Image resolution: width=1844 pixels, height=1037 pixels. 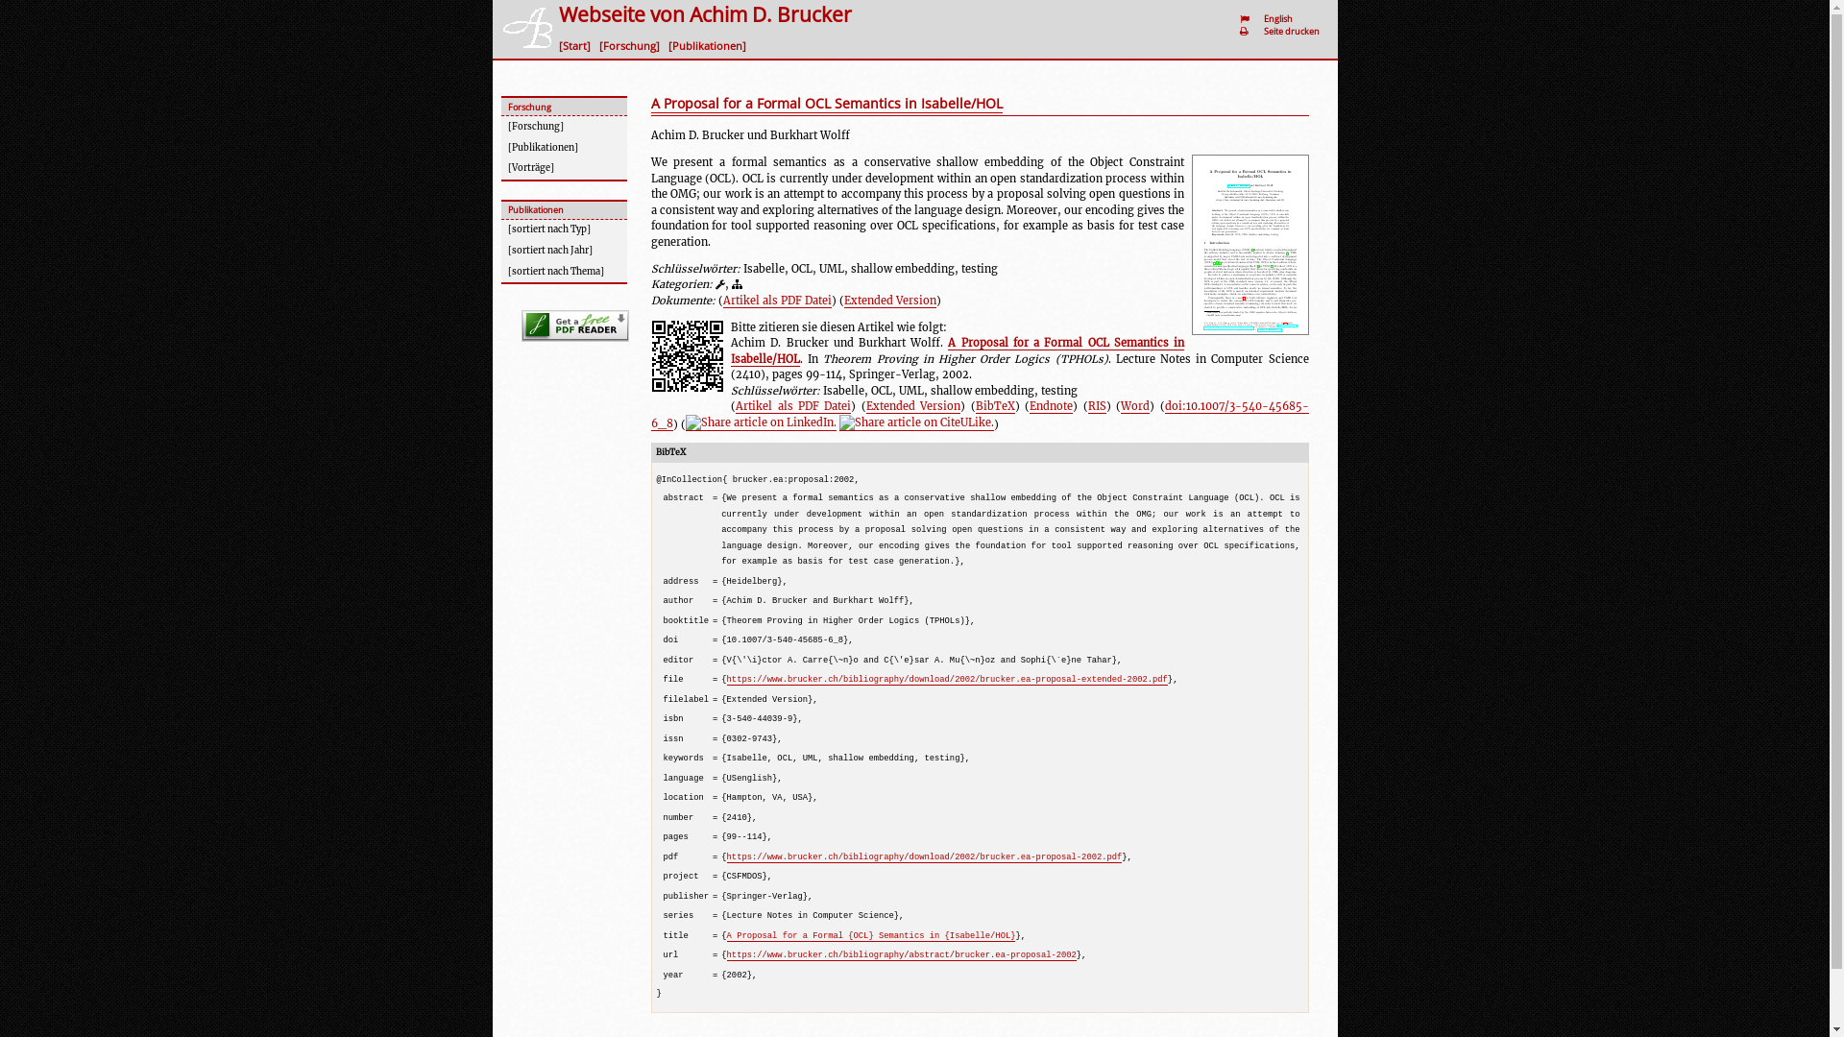 What do you see at coordinates (995, 407) in the screenshot?
I see `BibTeX` at bounding box center [995, 407].